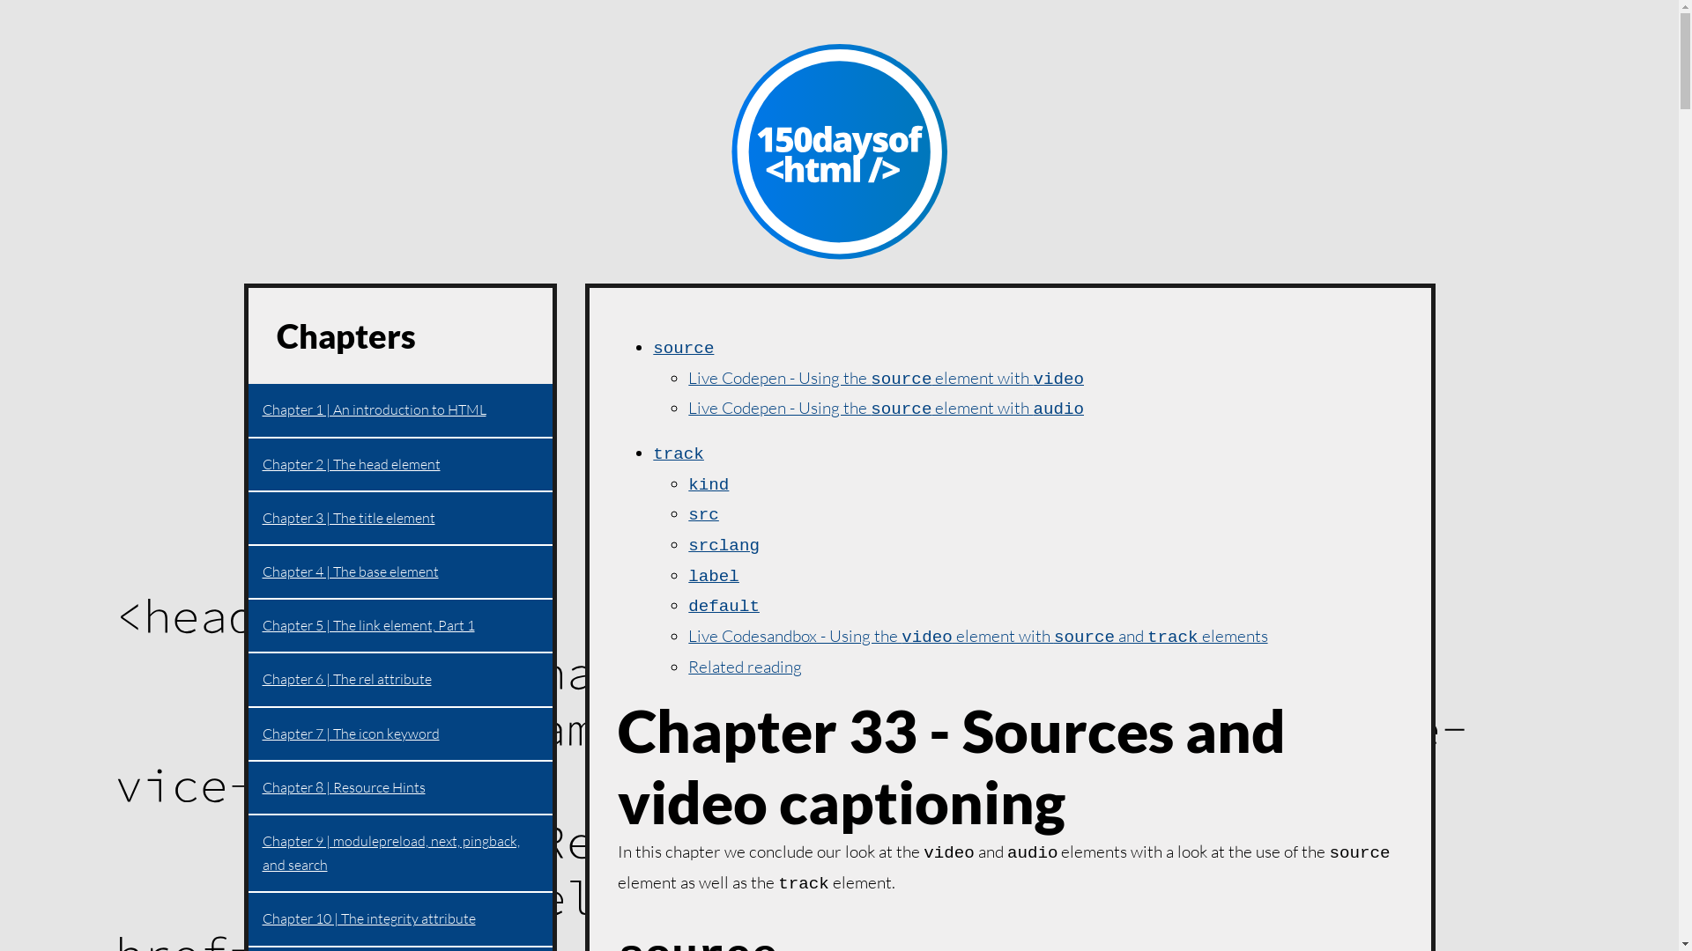  Describe the element at coordinates (401, 520) in the screenshot. I see `Chapter 3 | The title element` at that location.